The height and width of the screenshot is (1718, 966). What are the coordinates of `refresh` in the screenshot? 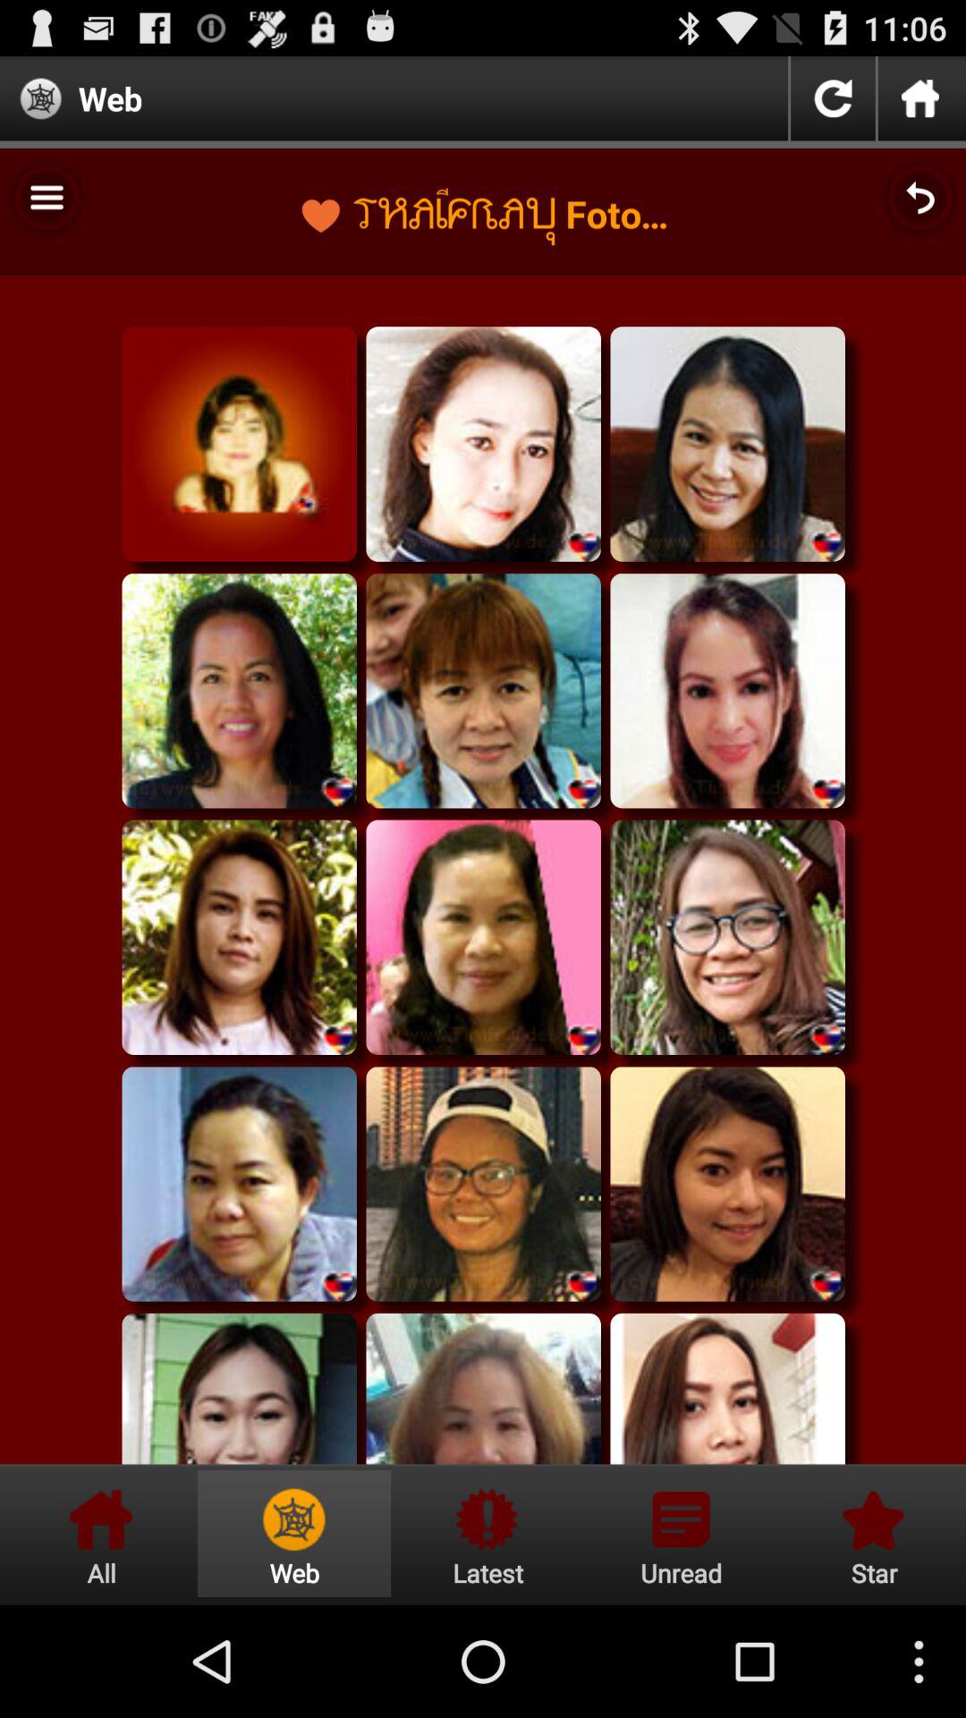 It's located at (833, 98).